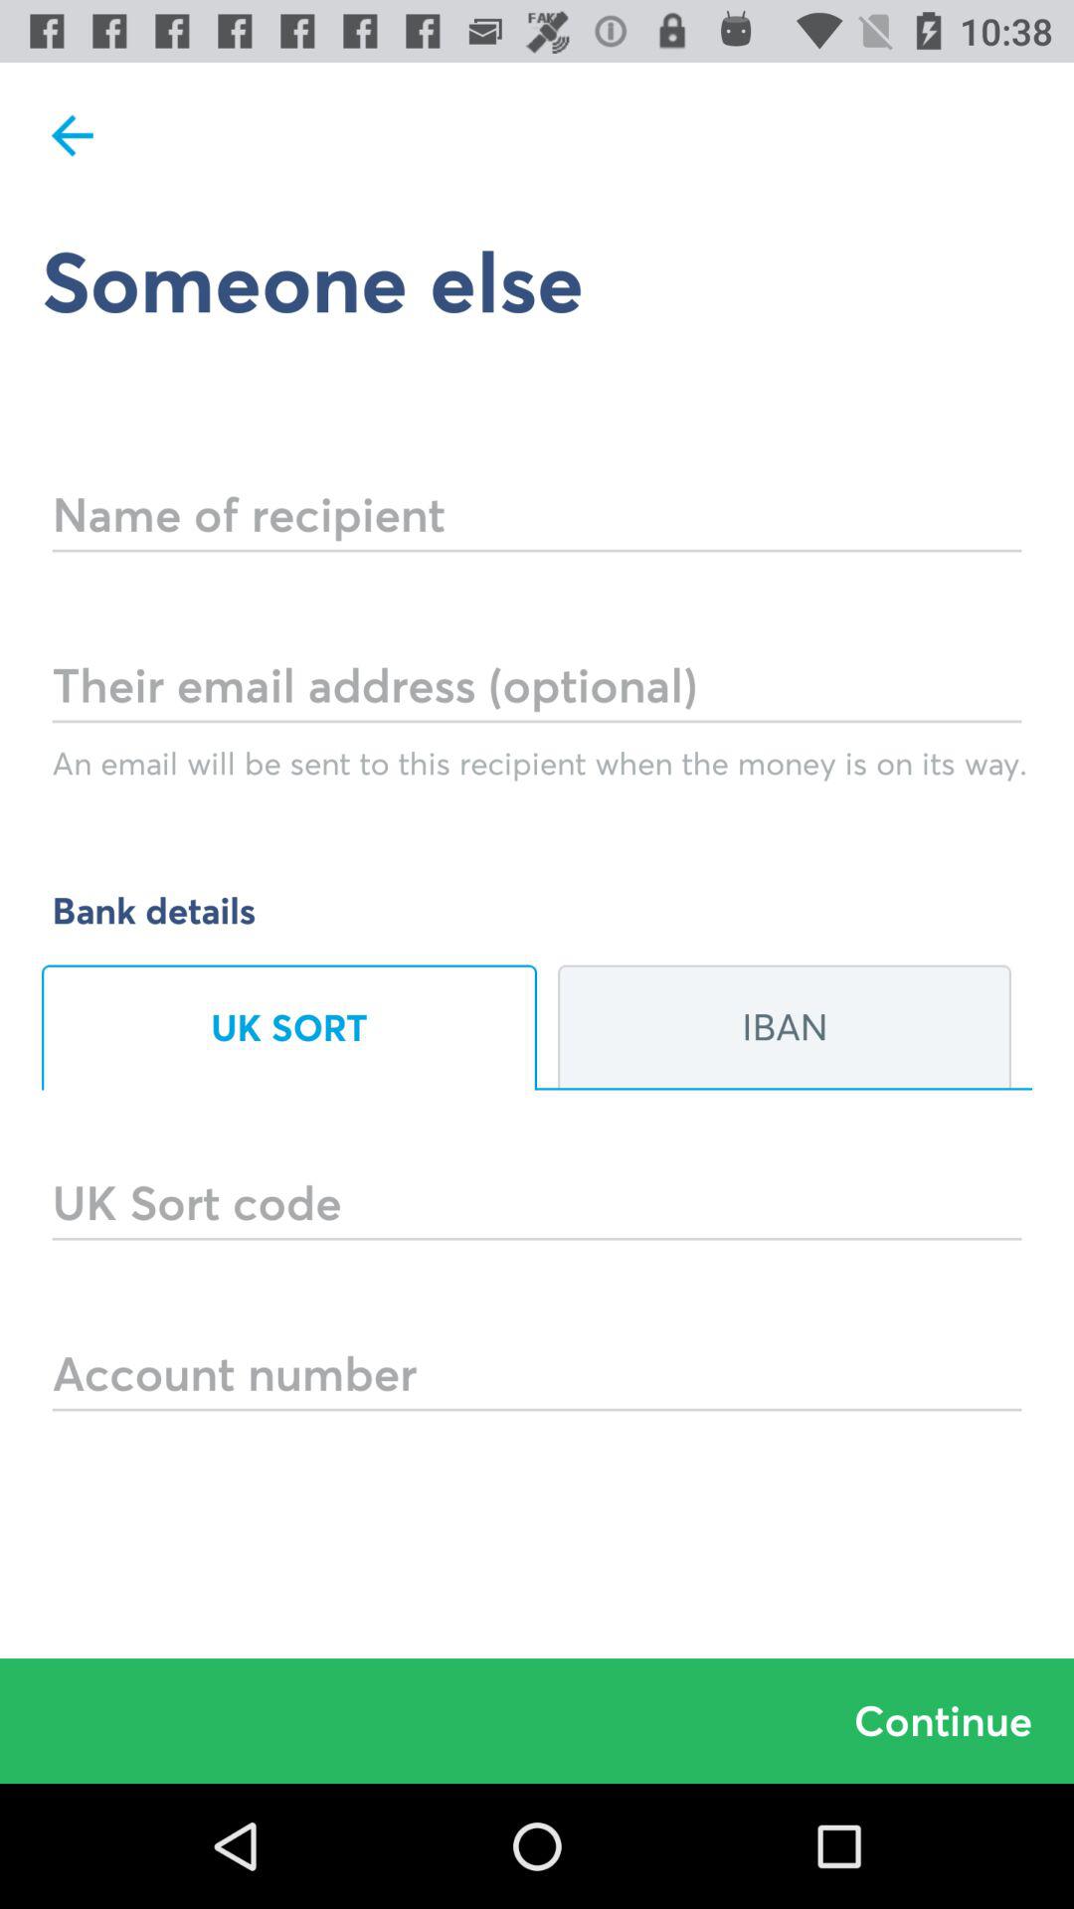  I want to click on launch the icon next to the uk sort, so click(785, 1027).